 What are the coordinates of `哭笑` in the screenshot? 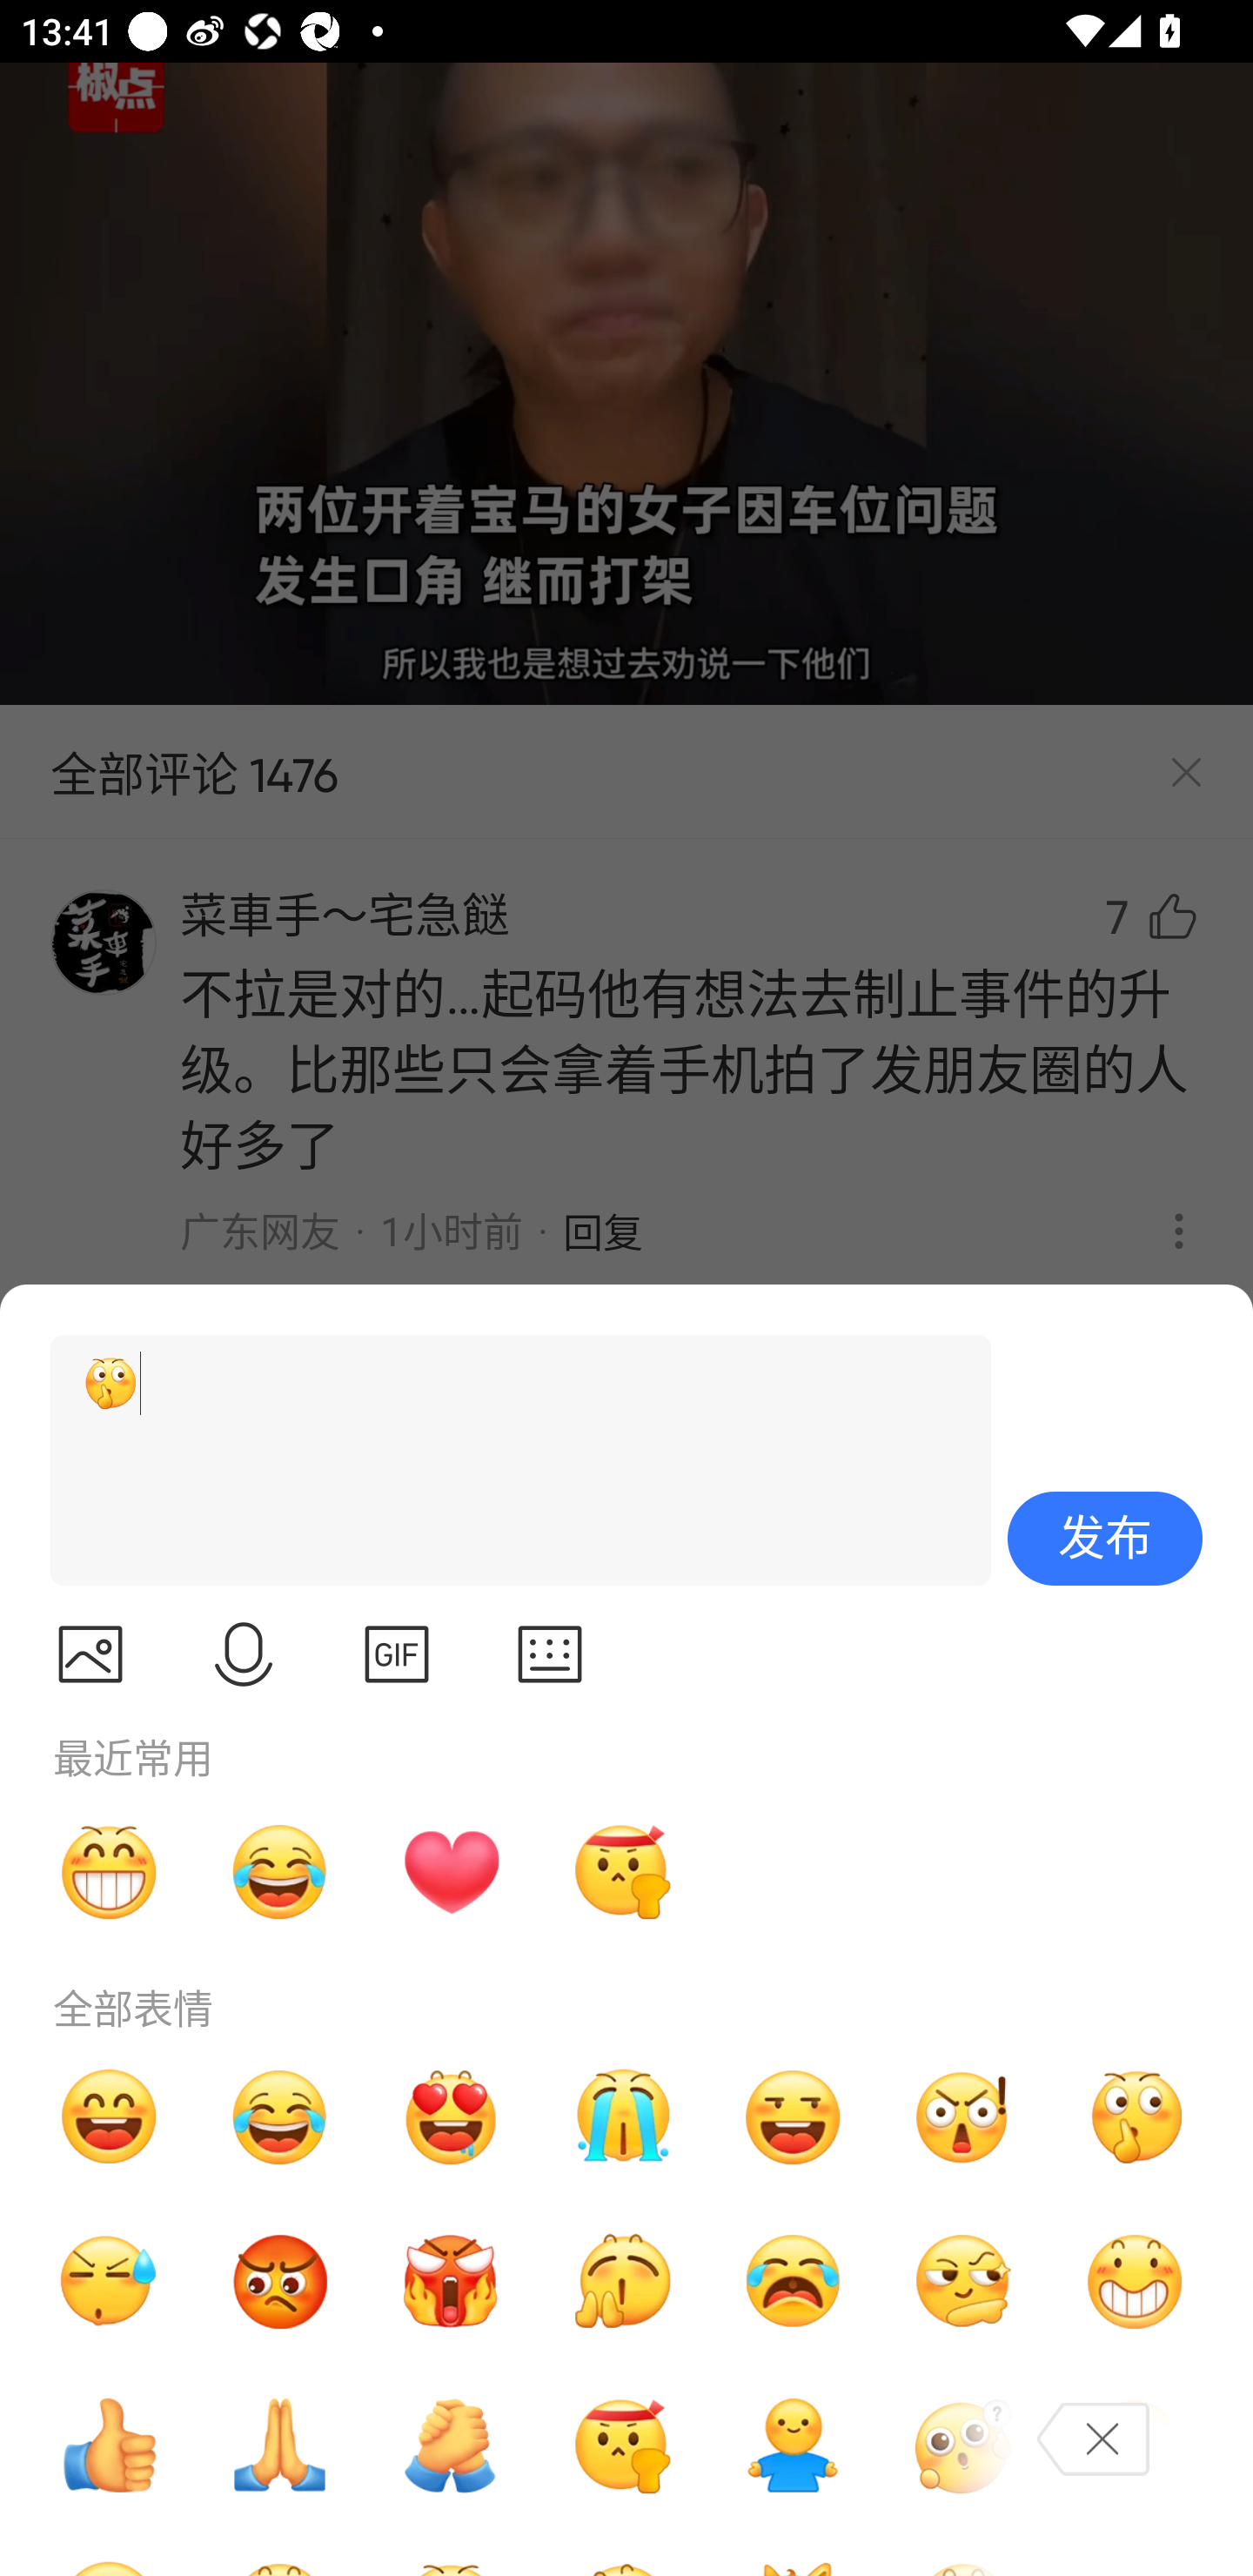 It's located at (280, 2116).